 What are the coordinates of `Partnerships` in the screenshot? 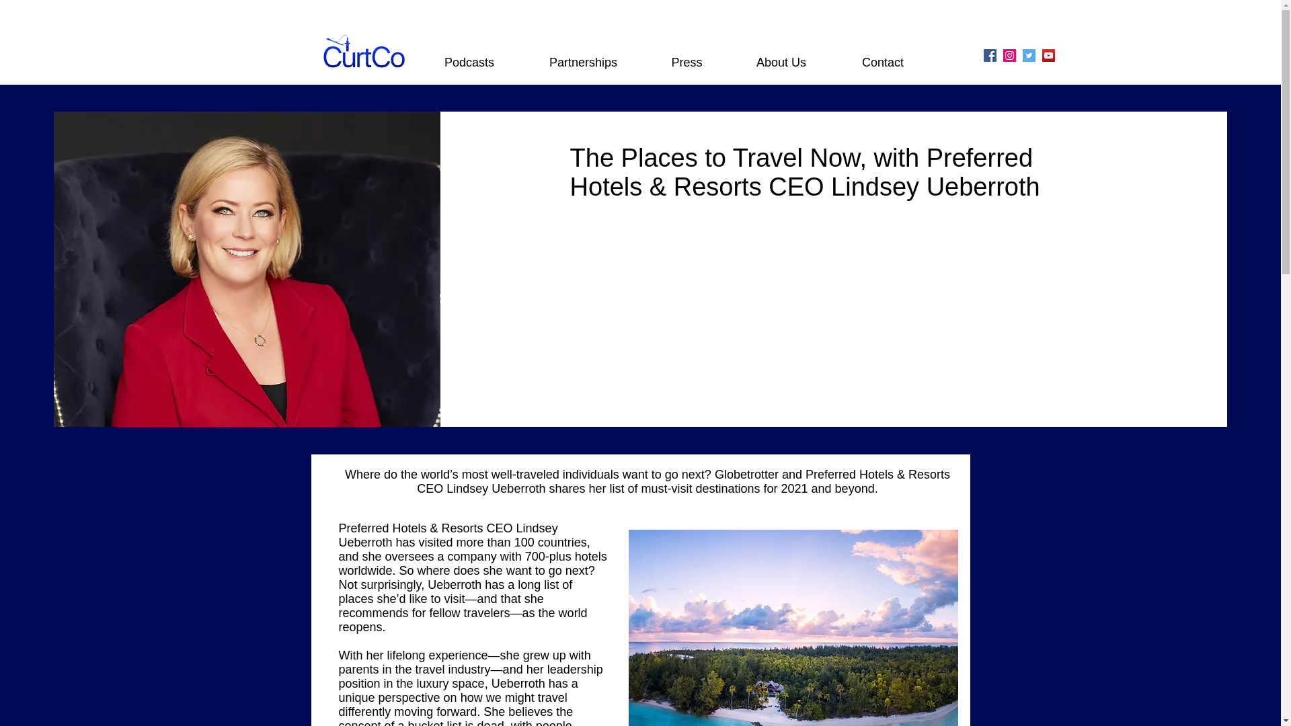 It's located at (584, 62).